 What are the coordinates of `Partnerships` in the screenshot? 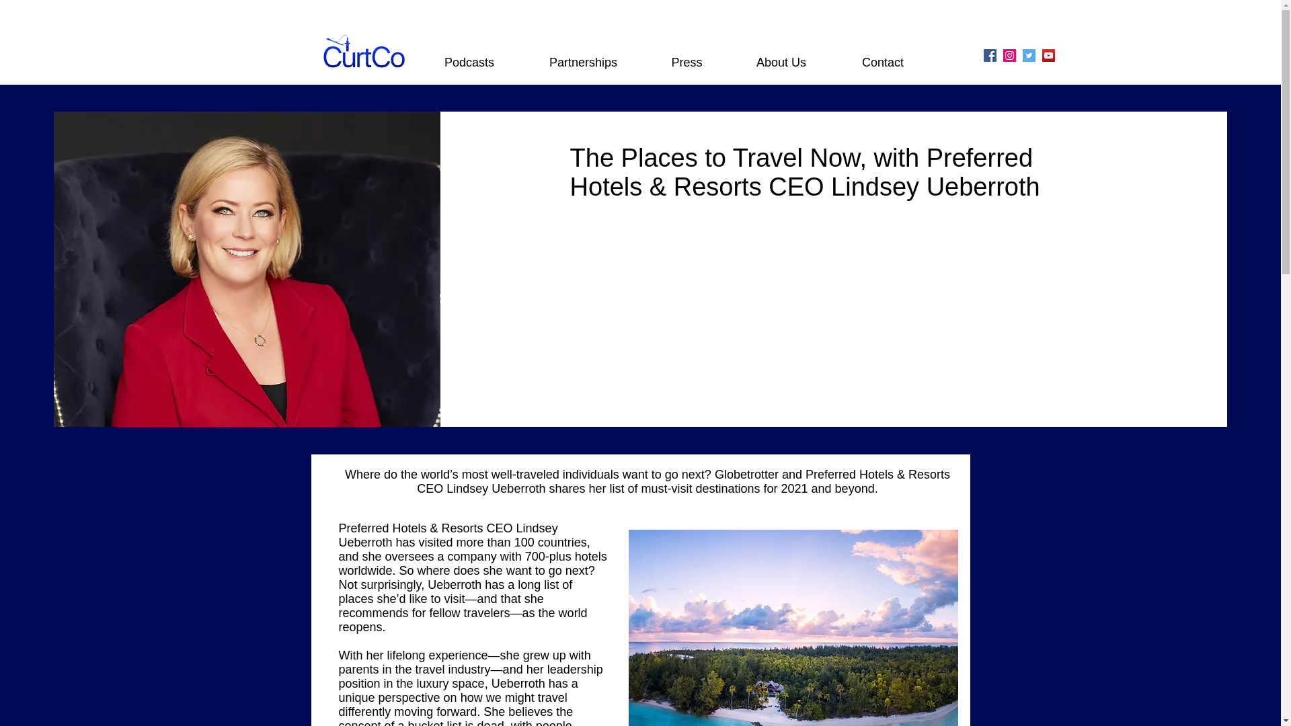 It's located at (584, 62).